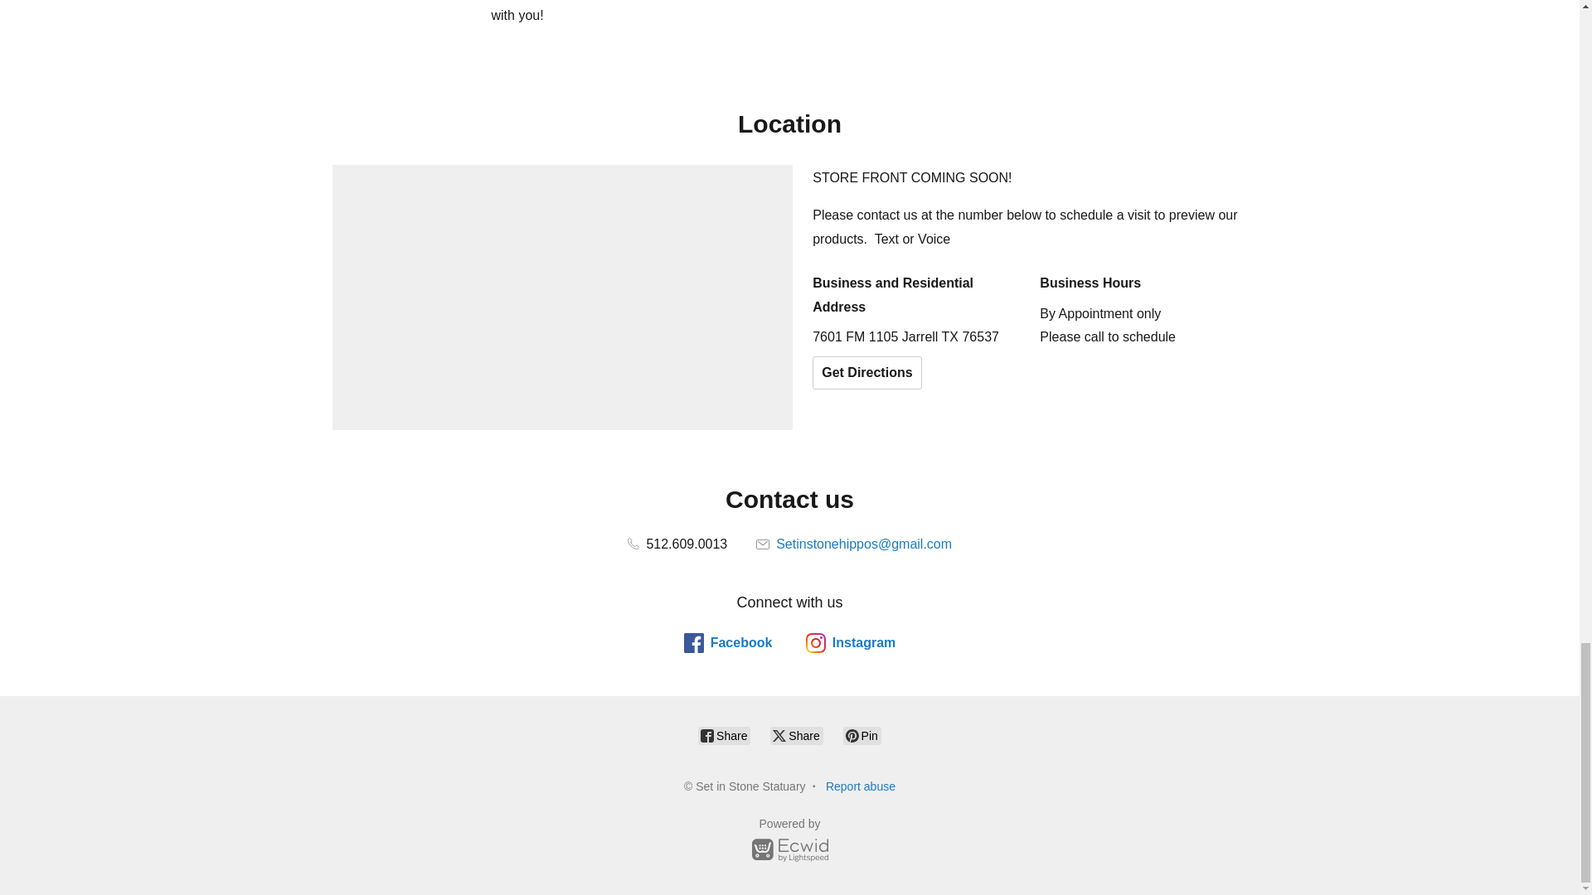 The width and height of the screenshot is (1592, 895). What do you see at coordinates (728, 643) in the screenshot?
I see `Facebook` at bounding box center [728, 643].